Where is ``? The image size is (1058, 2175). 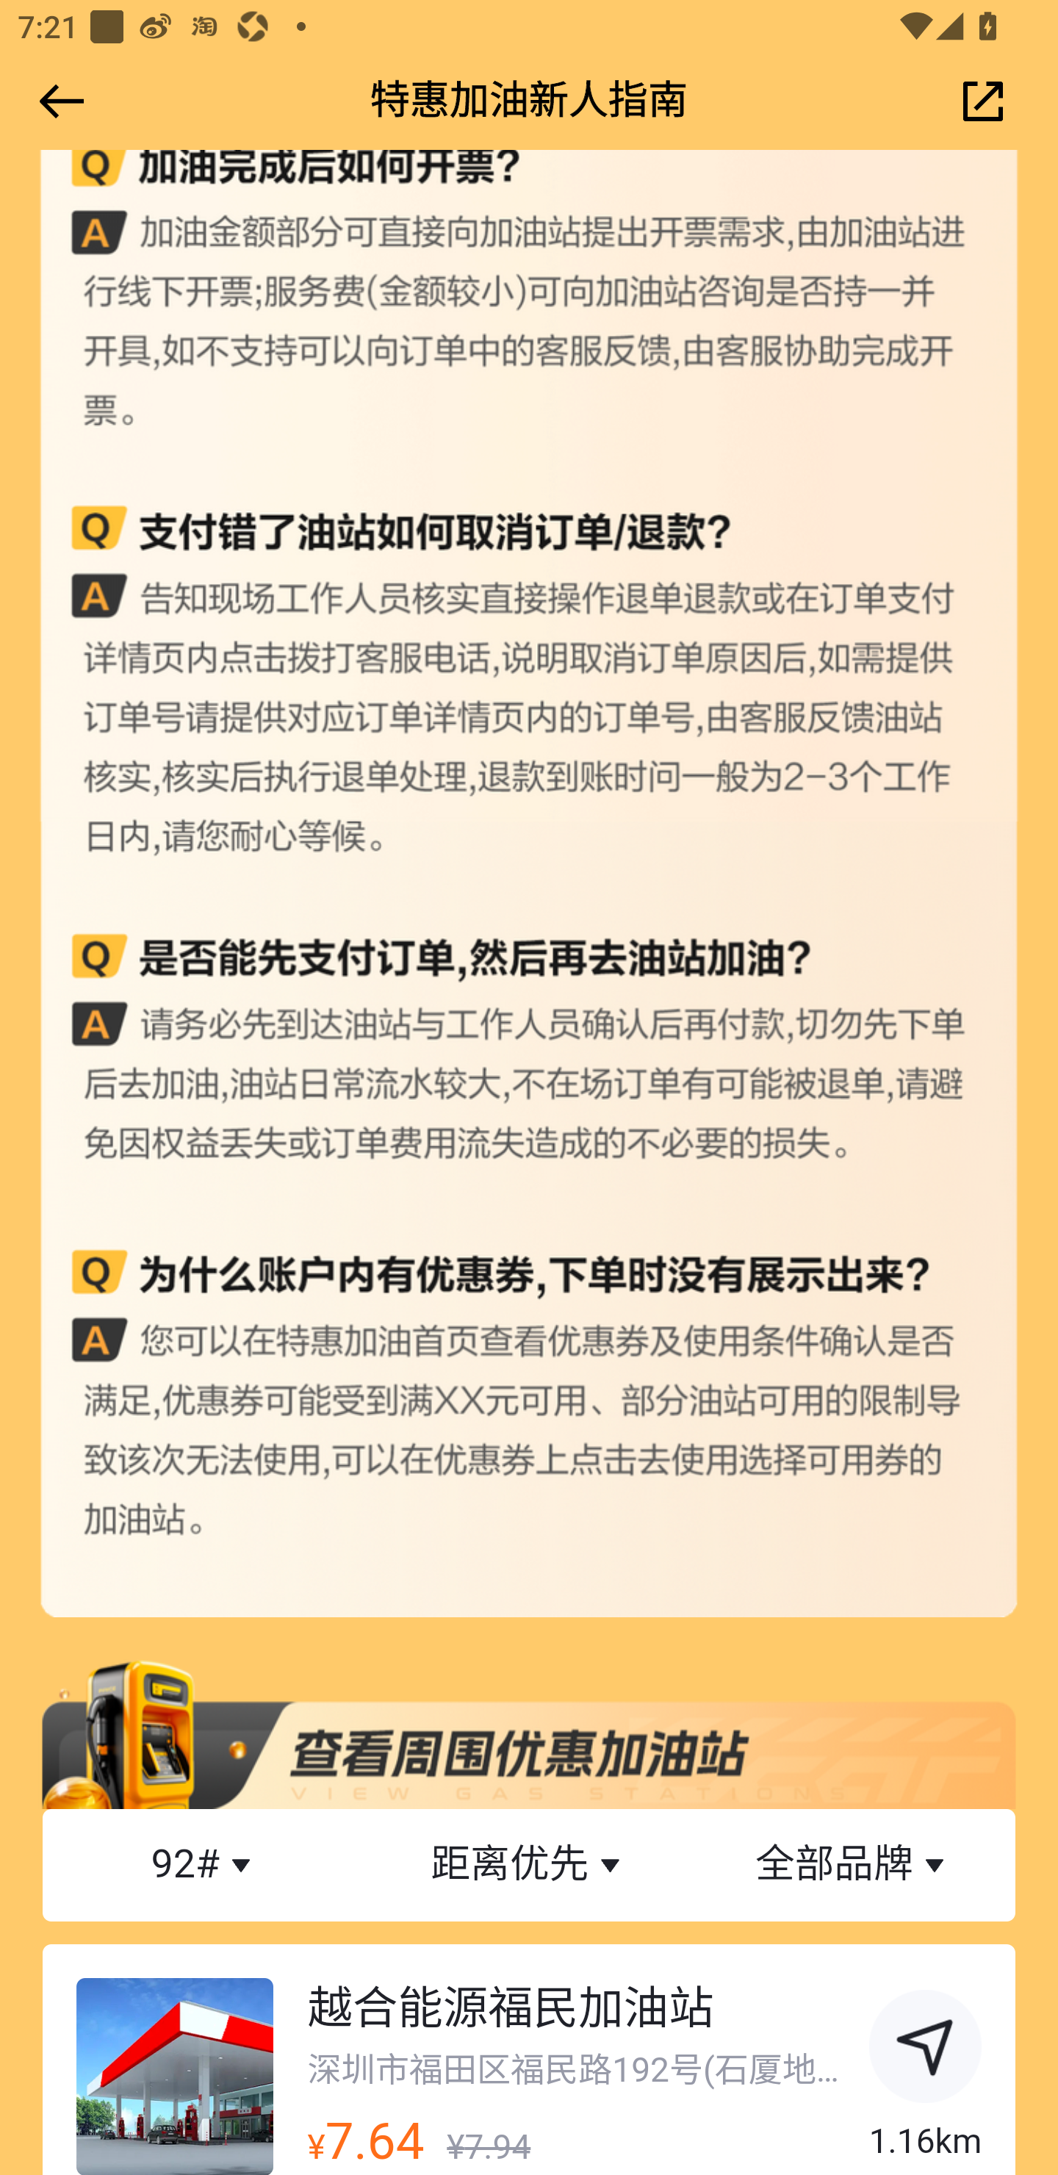  is located at coordinates (57, 101).